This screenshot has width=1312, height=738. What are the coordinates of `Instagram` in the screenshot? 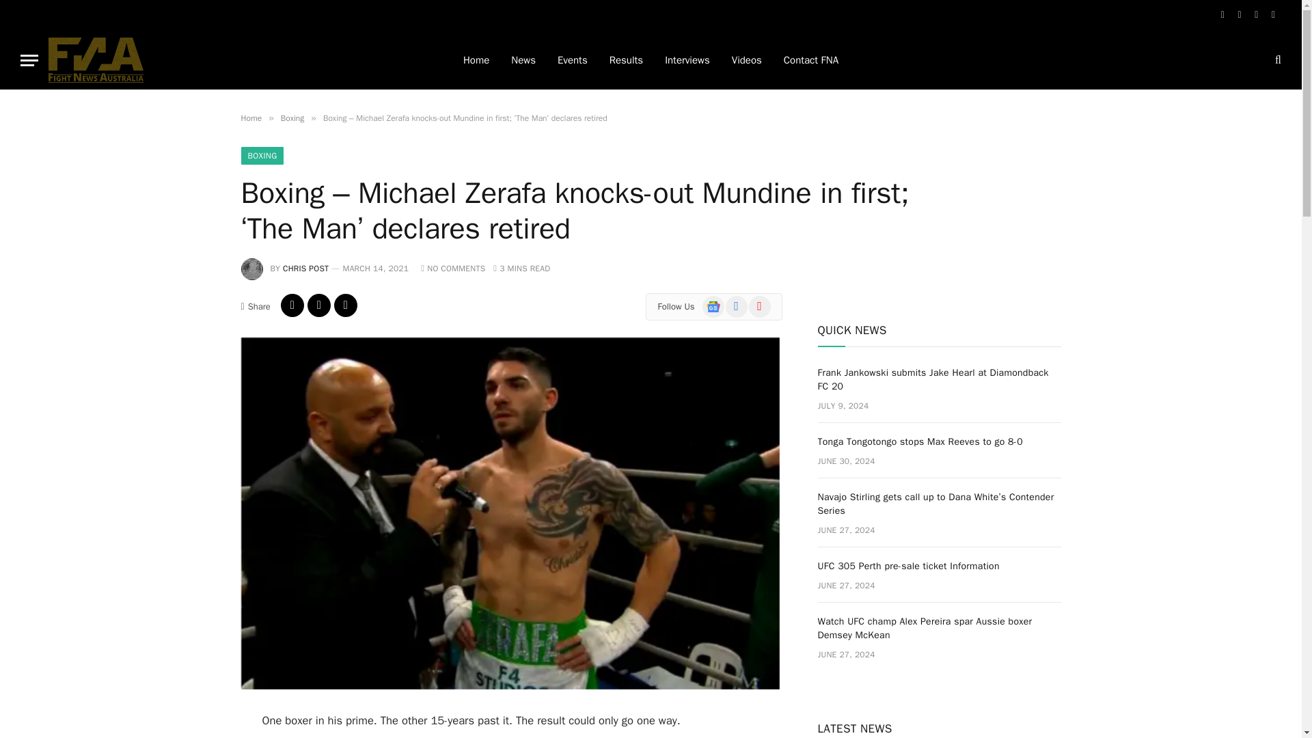 It's located at (1256, 15).